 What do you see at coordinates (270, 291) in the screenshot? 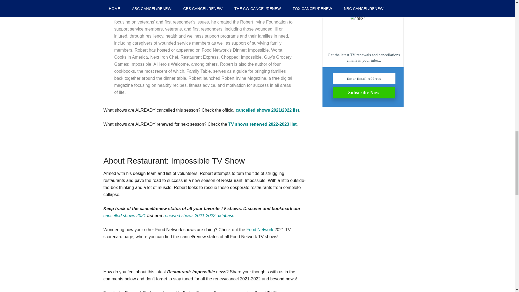
I see `Spinoff TV Shows` at bounding box center [270, 291].